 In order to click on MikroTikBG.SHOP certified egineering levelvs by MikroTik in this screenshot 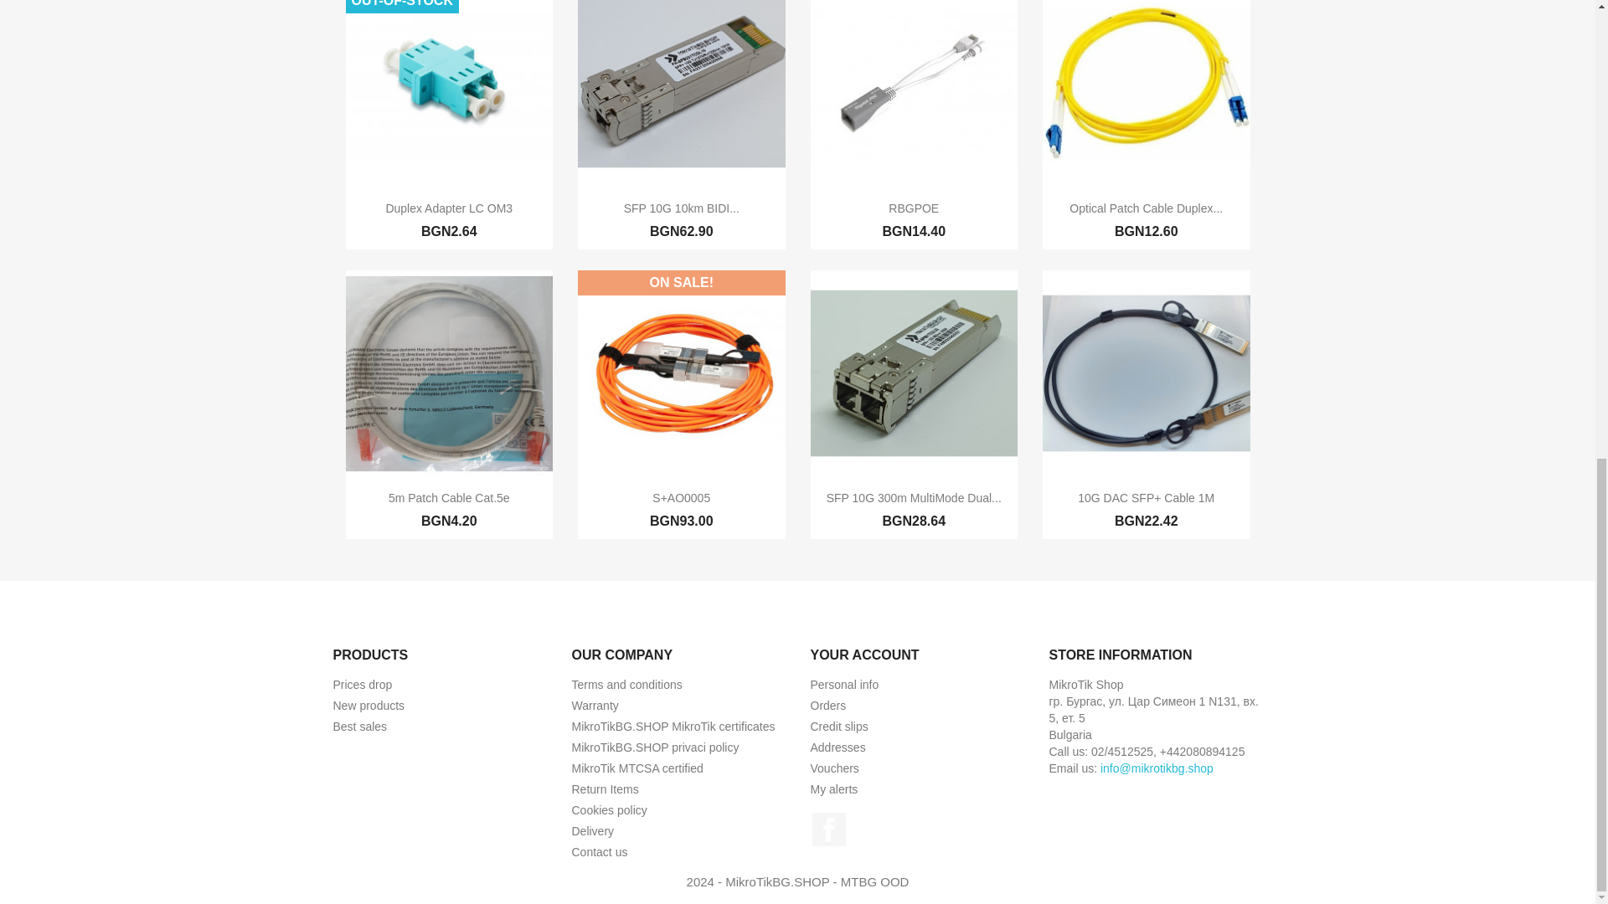, I will do `click(673, 726)`.